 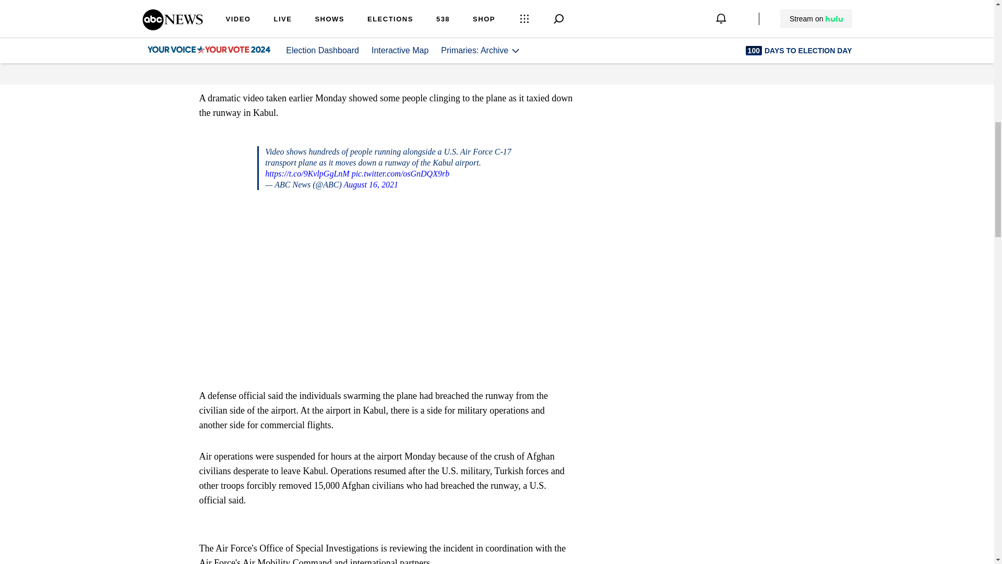 I want to click on August 16, 2021, so click(x=371, y=184).